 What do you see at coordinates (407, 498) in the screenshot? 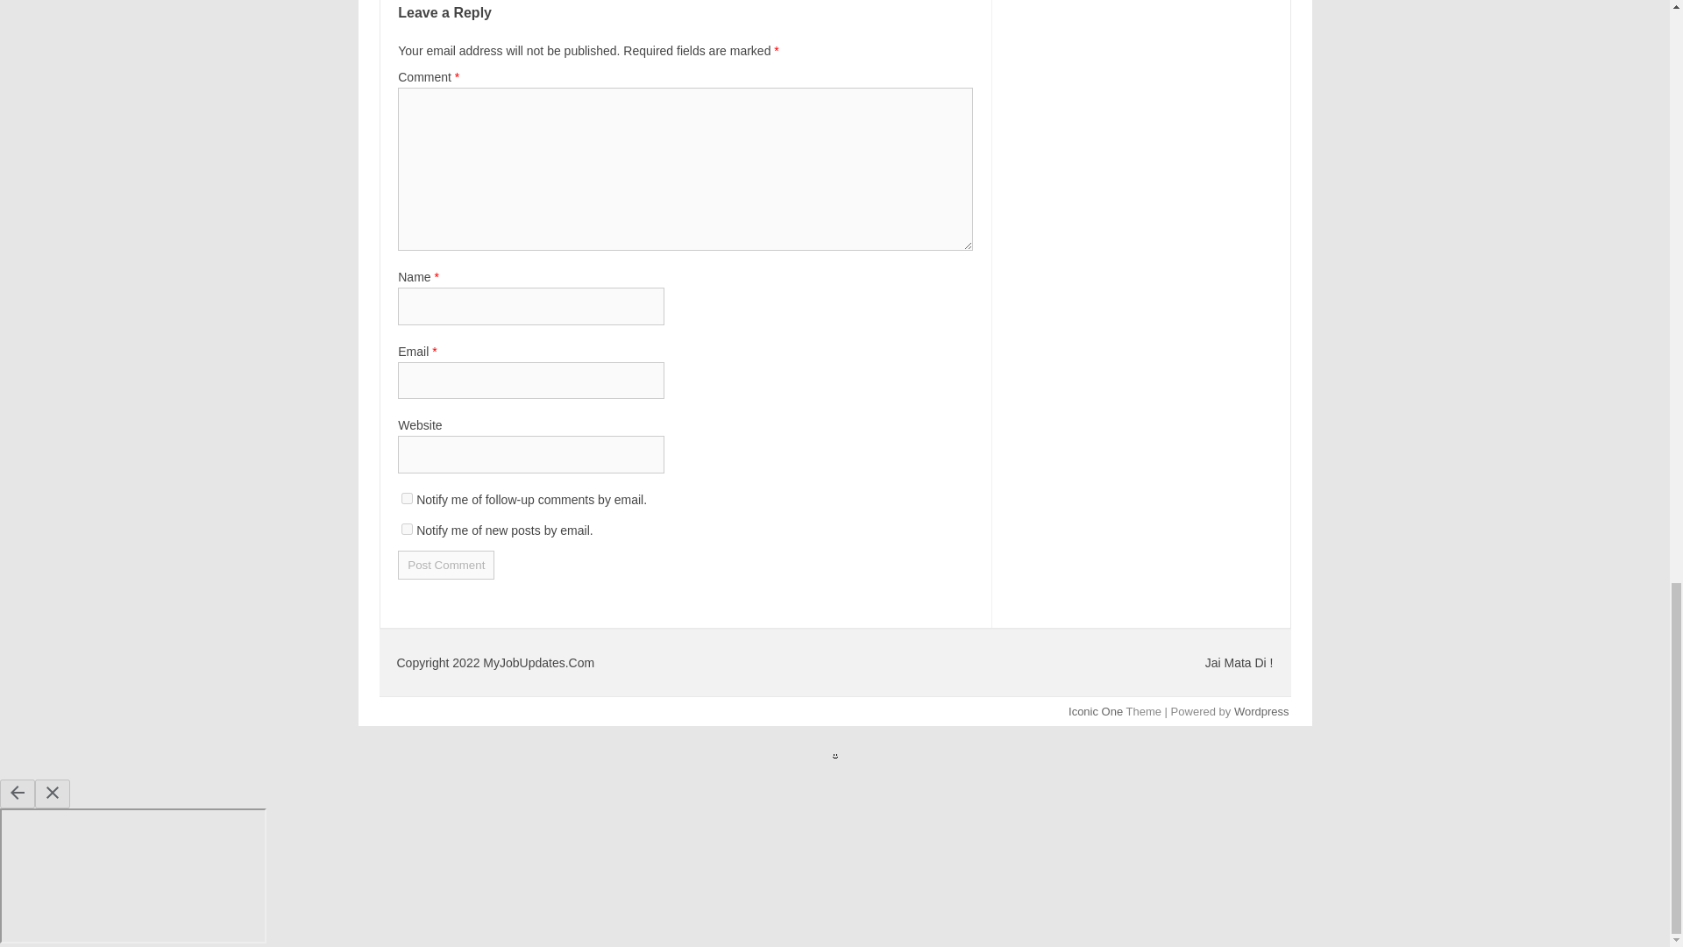
I see `subscribe` at bounding box center [407, 498].